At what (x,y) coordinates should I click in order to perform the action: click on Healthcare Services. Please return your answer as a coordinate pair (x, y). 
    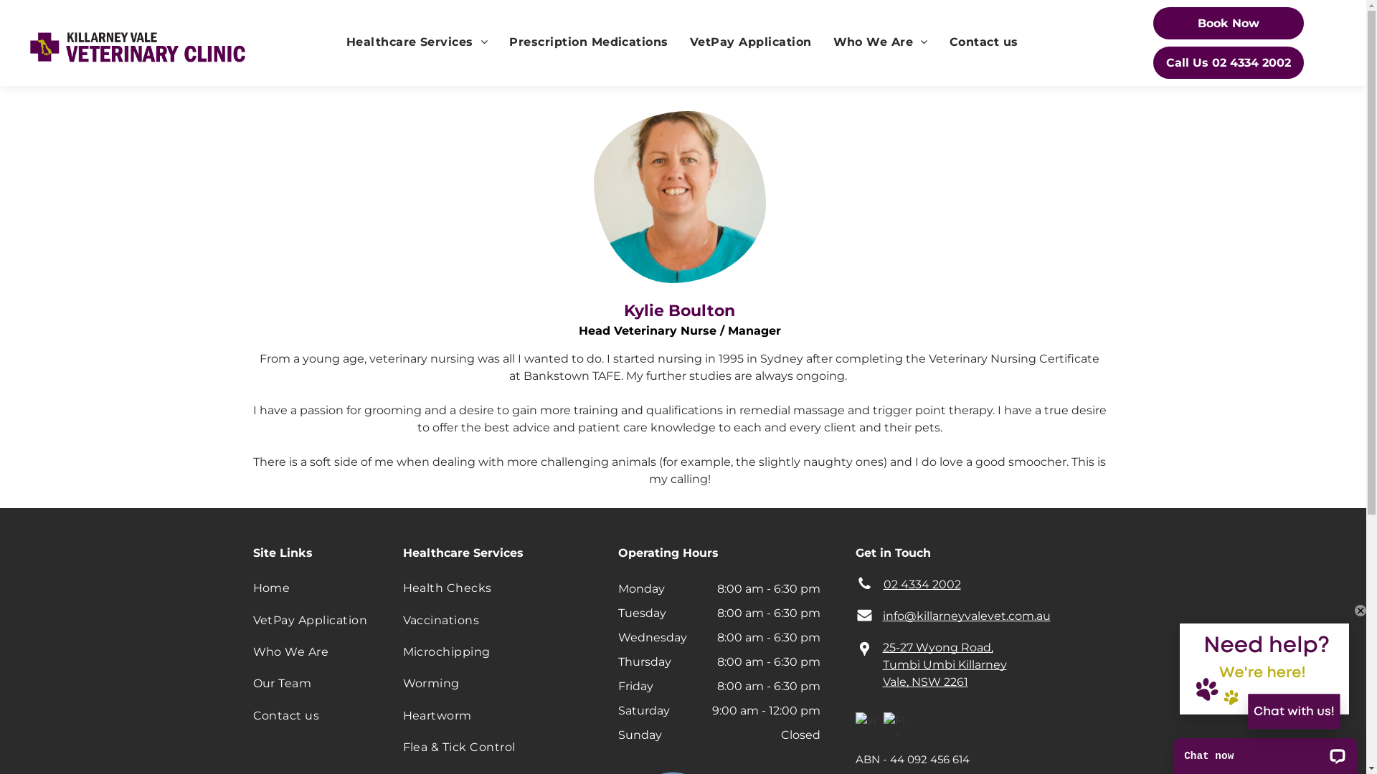
    Looking at the image, I should click on (417, 42).